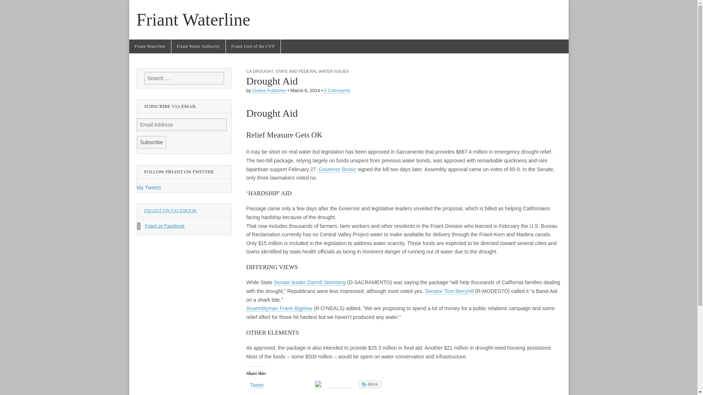  I want to click on 0 Comments, so click(337, 91).